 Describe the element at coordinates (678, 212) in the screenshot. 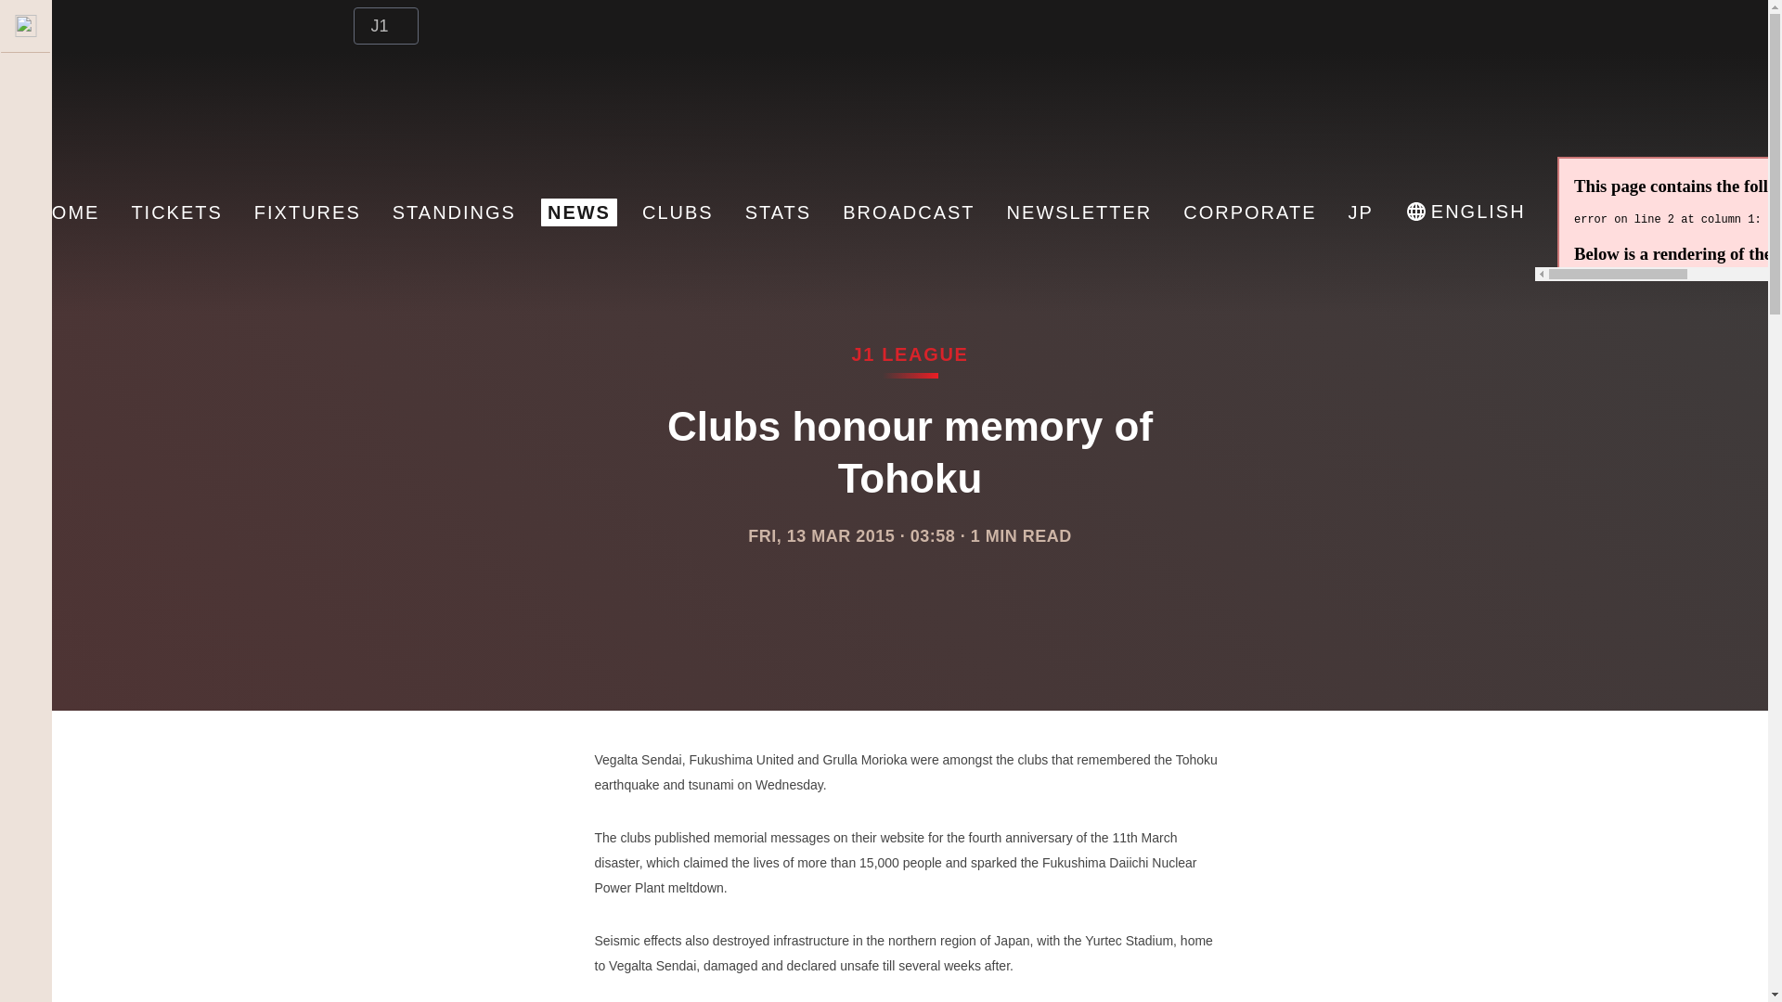

I see `CLUBS` at that location.